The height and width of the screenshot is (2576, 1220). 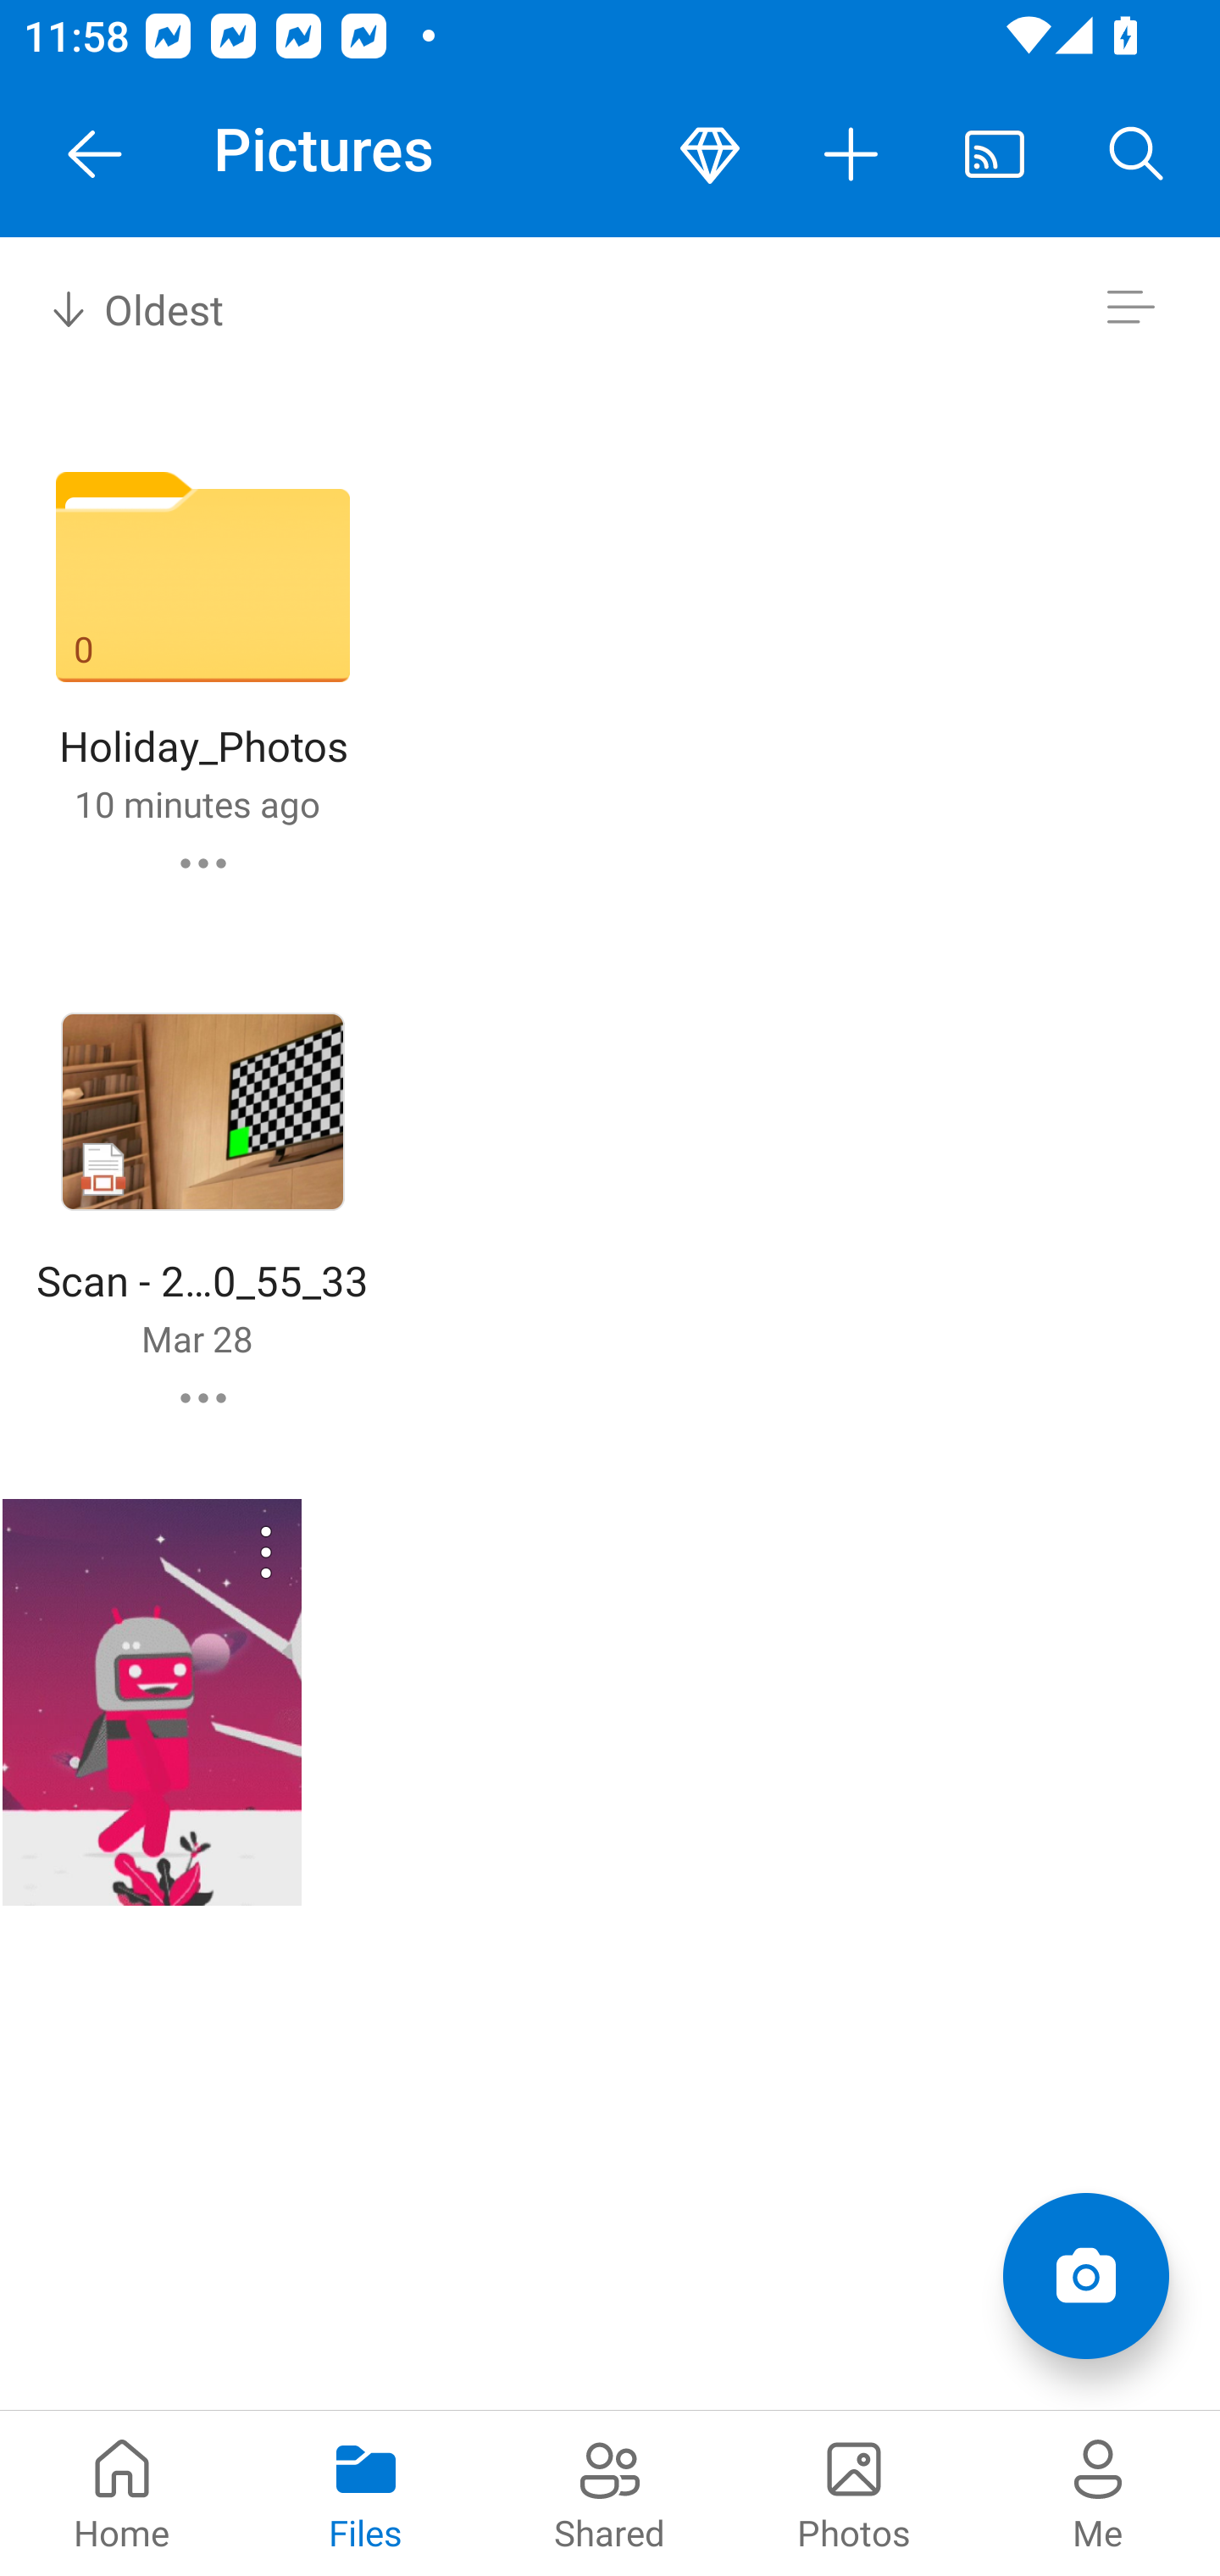 I want to click on Switch to list view, so click(x=1130, y=307).